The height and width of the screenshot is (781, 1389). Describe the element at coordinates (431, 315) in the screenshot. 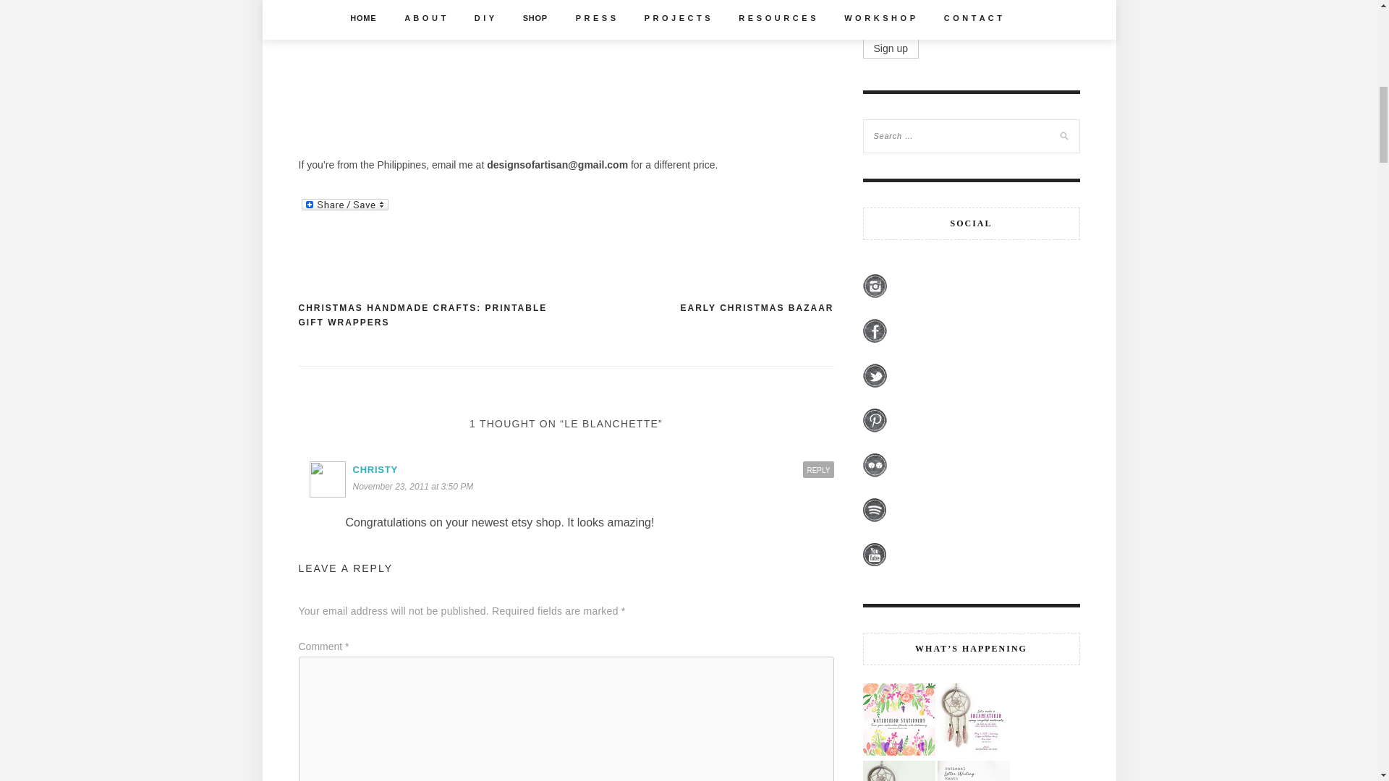

I see `CHRISTMAS HANDMADE CRAFTS: PRINTABLE GIFT WRAPPERS` at that location.